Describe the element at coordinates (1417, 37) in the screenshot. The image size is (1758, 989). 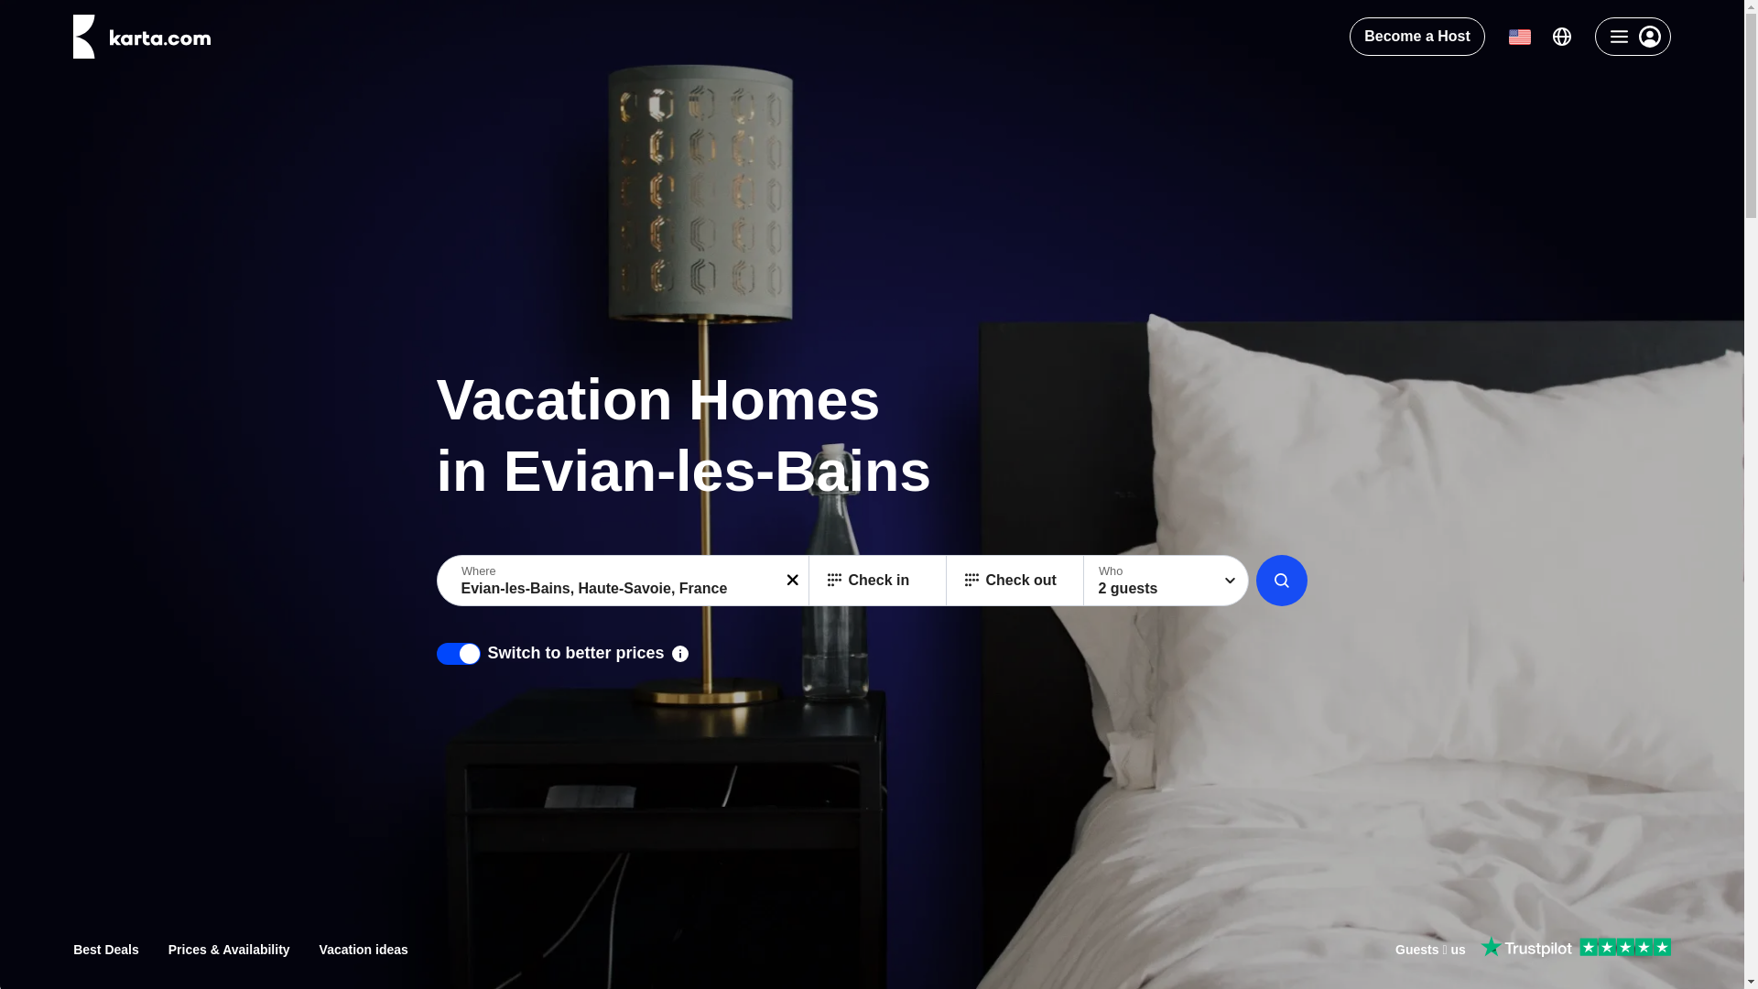
I see `Become a Host` at that location.